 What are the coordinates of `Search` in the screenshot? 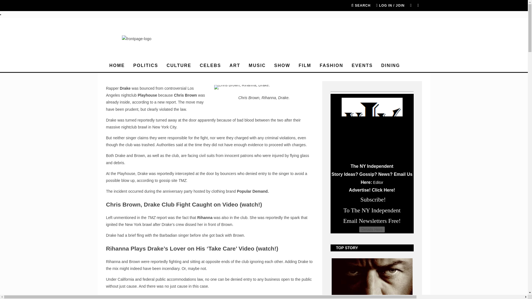 It's located at (361, 6).